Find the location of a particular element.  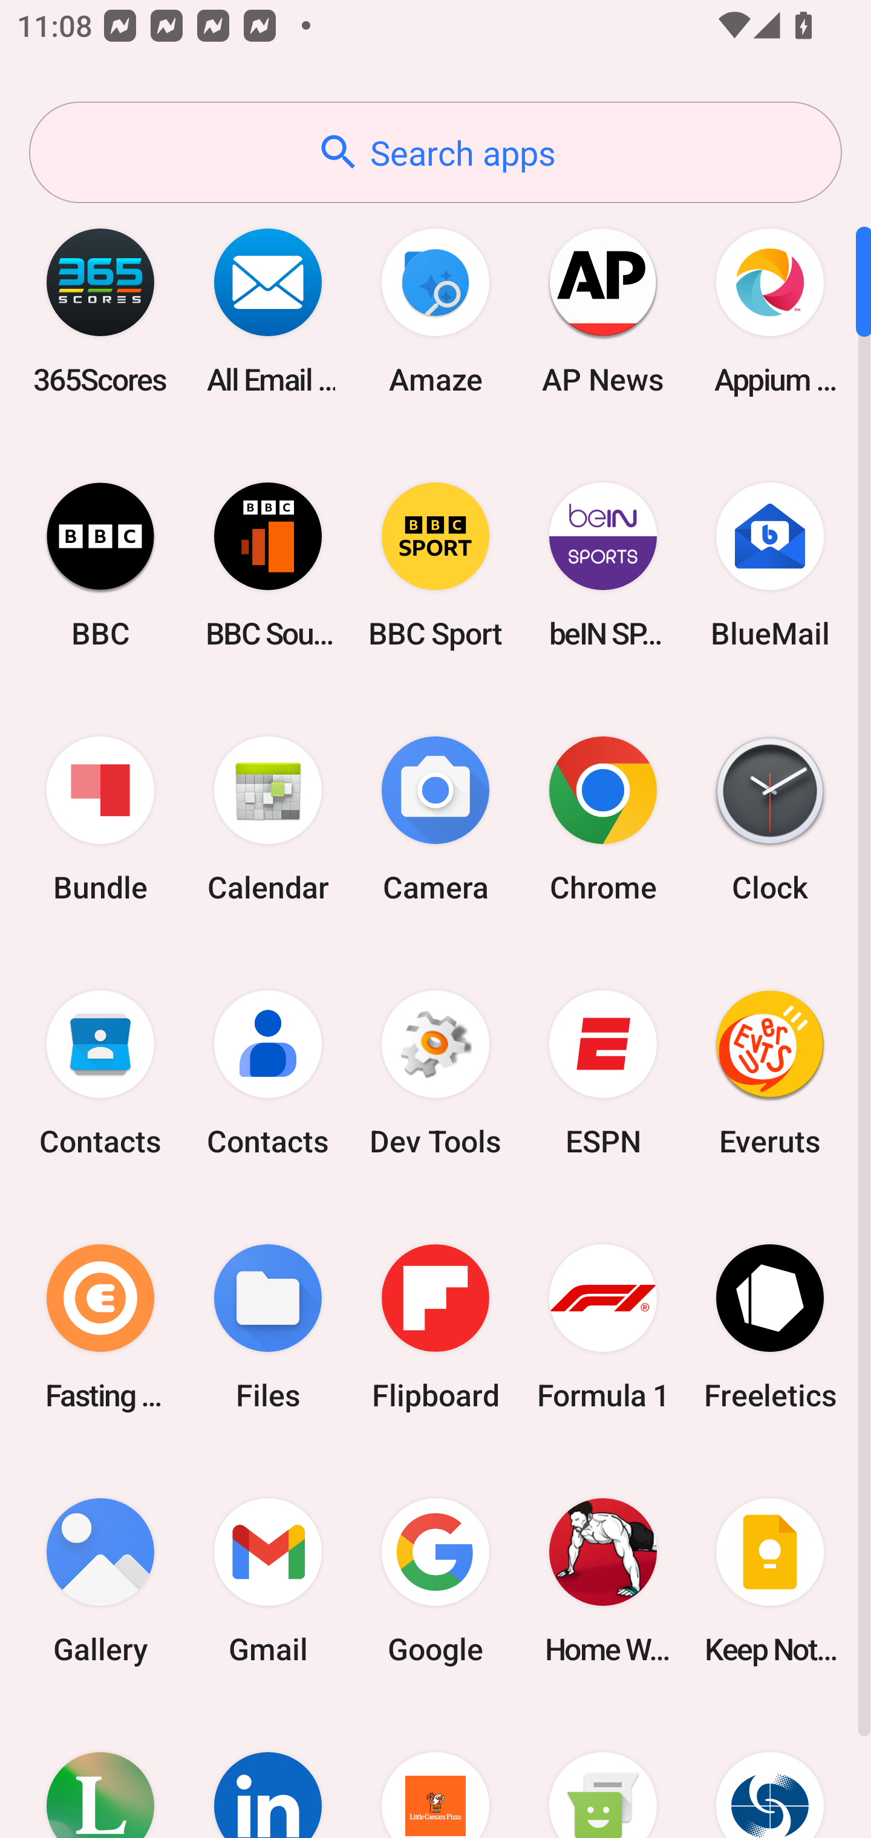

Chrome is located at coordinates (602, 820).